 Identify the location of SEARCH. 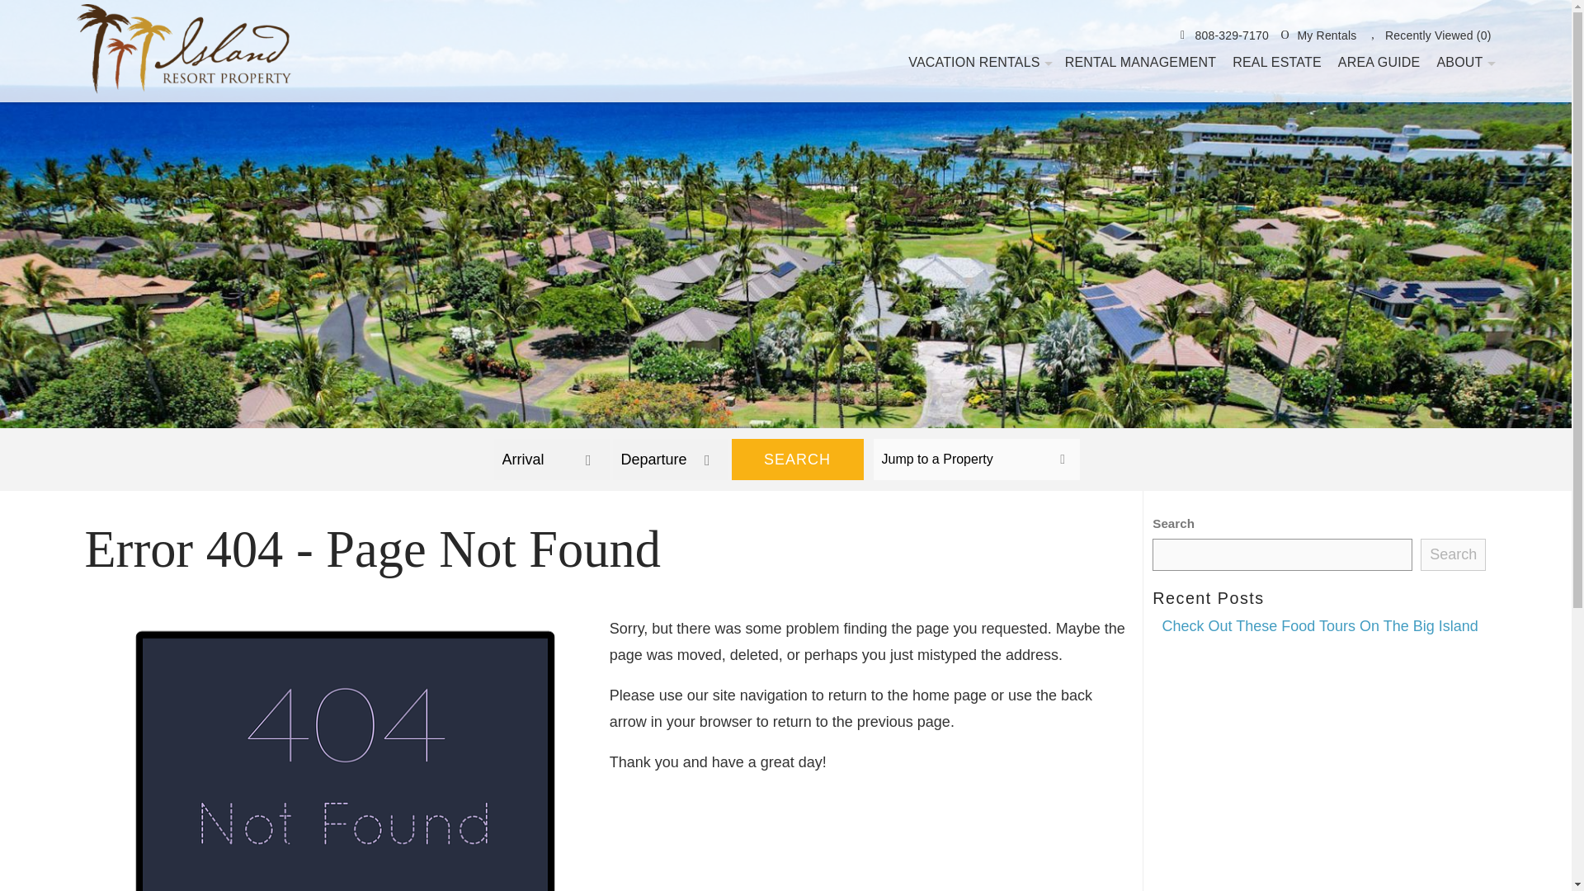
(797, 460).